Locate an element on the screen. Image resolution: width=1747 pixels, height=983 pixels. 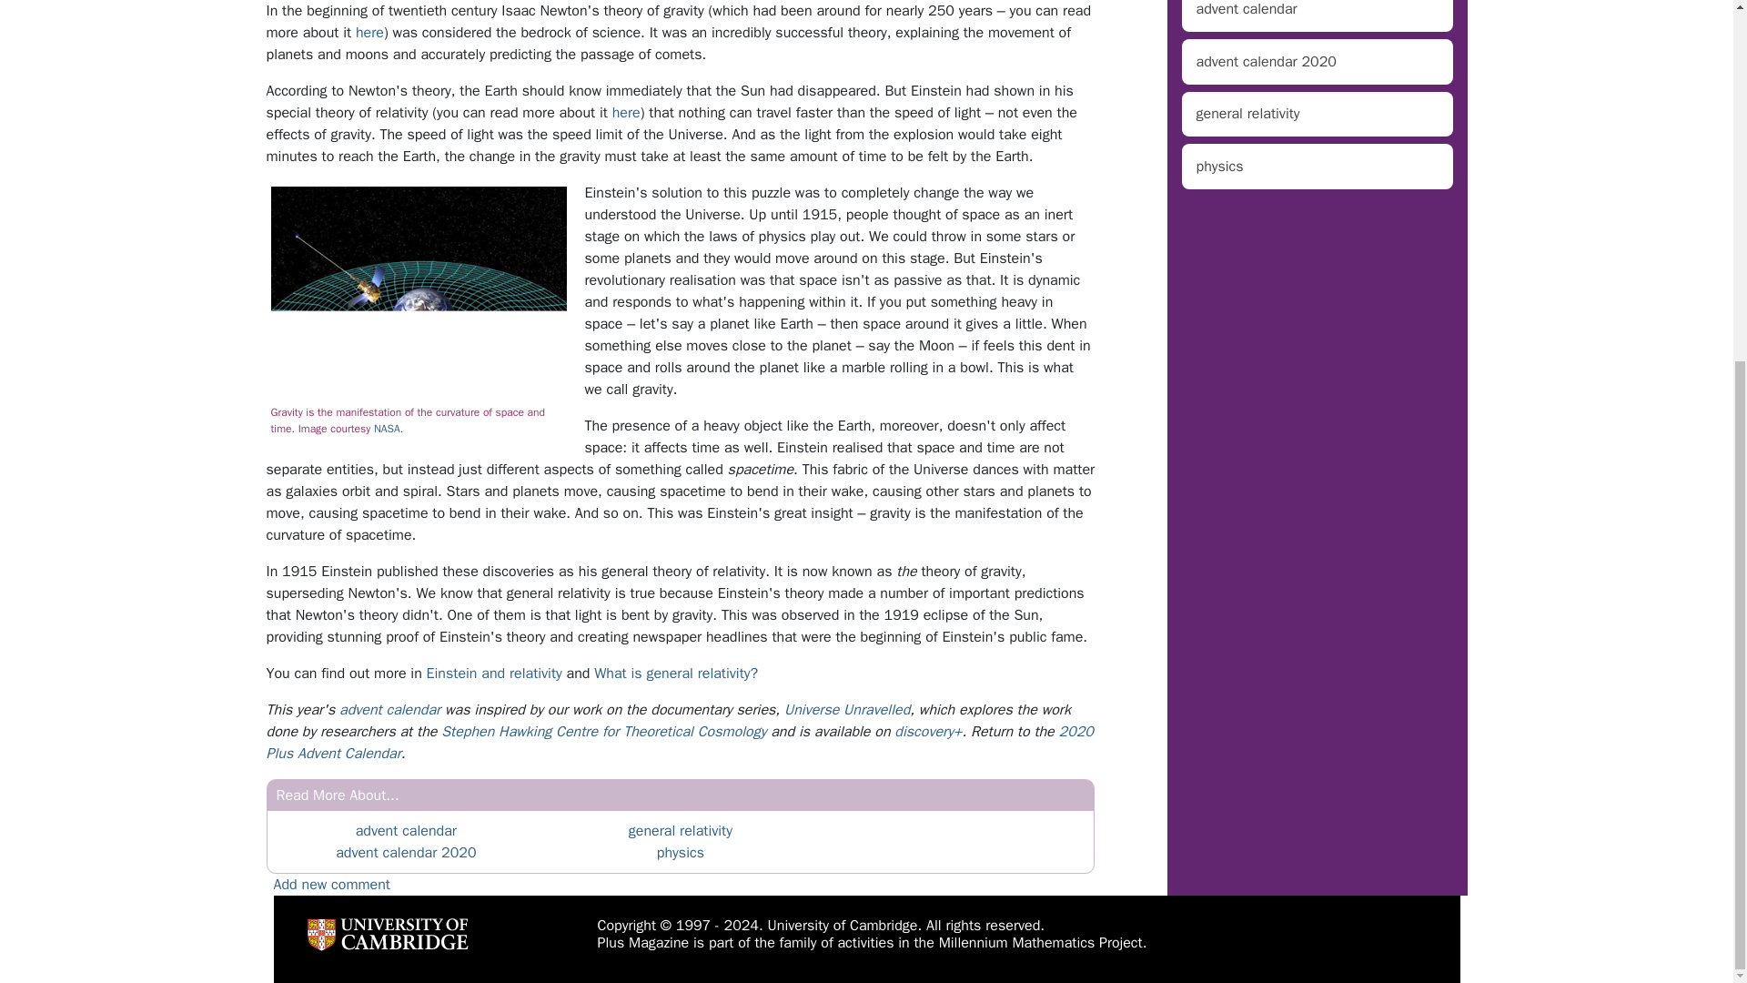
2020 Plus Advent Calendar is located at coordinates (679, 743).